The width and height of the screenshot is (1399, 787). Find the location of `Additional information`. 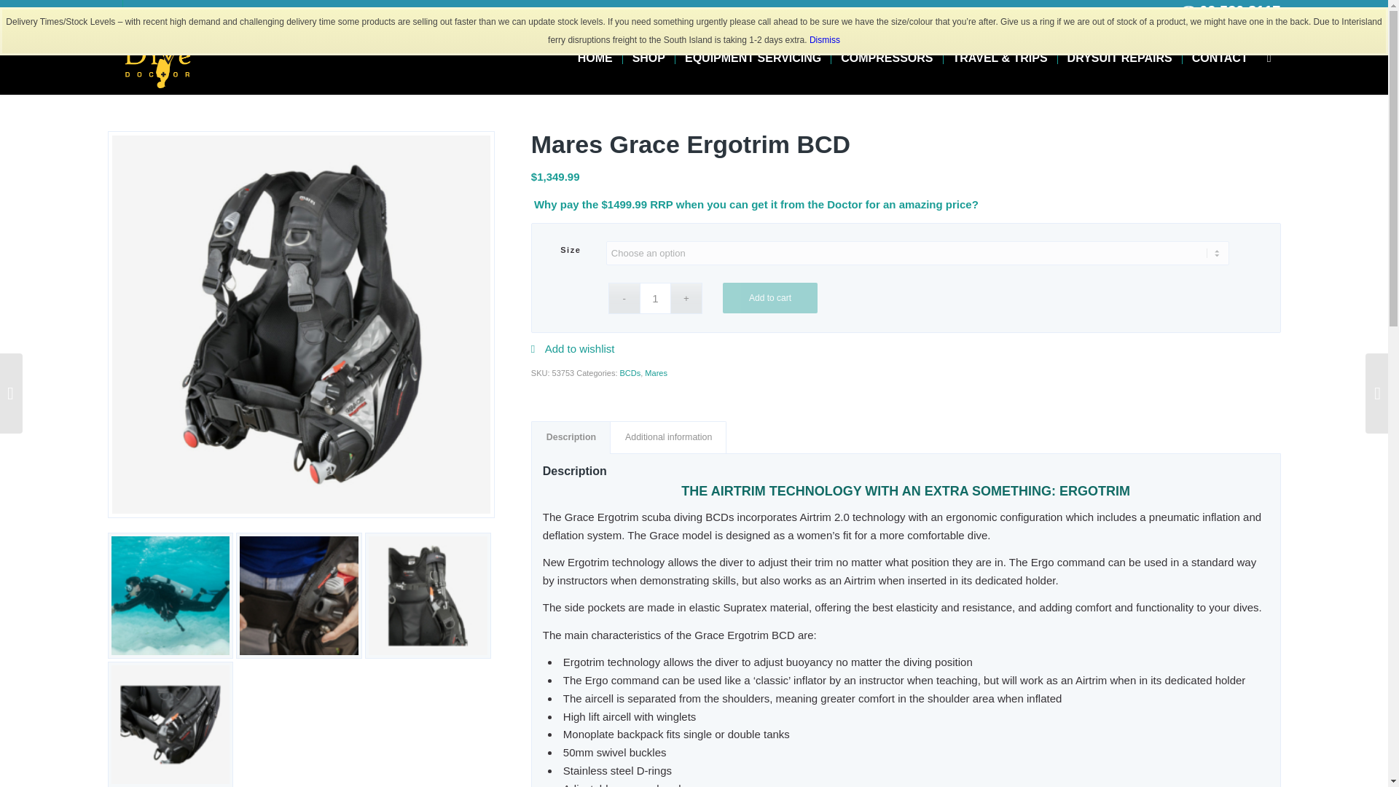

Additional information is located at coordinates (667, 437).